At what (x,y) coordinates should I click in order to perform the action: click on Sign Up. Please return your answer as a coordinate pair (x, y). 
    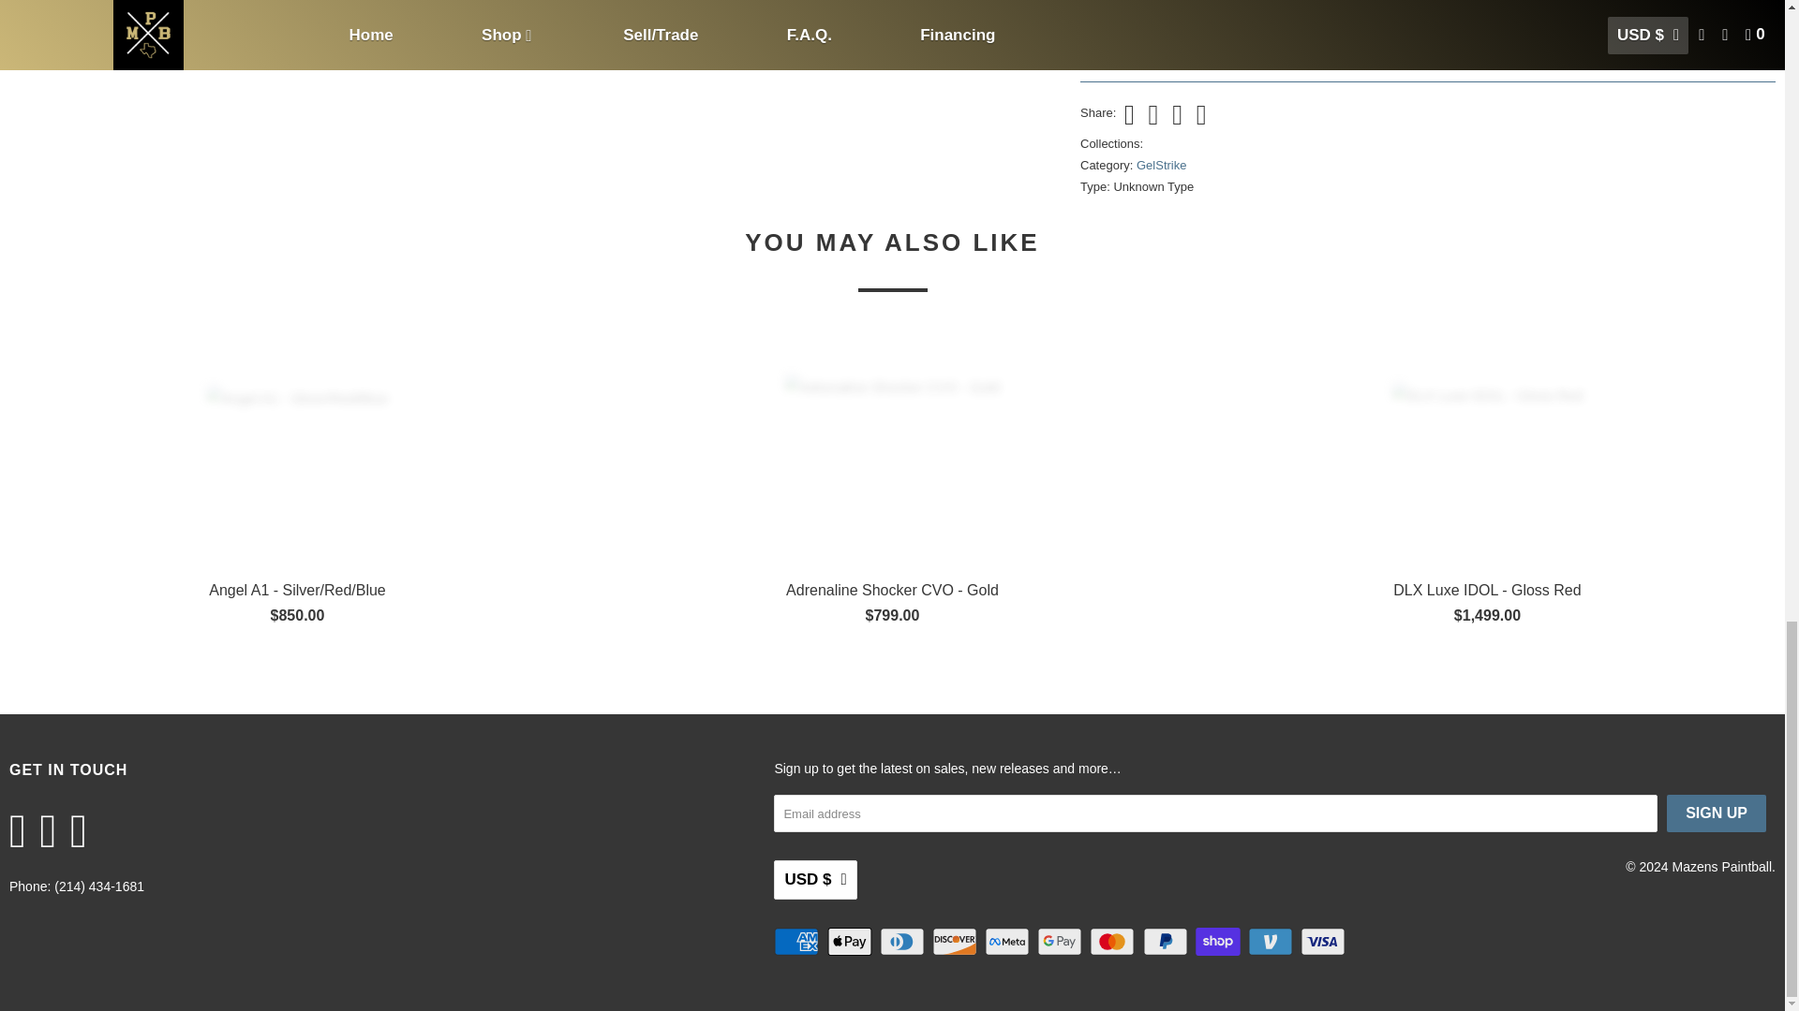
    Looking at the image, I should click on (1717, 813).